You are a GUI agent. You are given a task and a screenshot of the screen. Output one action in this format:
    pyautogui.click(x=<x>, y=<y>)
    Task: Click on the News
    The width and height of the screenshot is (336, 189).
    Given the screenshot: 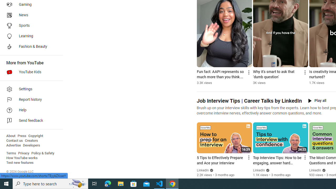 What is the action you would take?
    pyautogui.click(x=30, y=15)
    